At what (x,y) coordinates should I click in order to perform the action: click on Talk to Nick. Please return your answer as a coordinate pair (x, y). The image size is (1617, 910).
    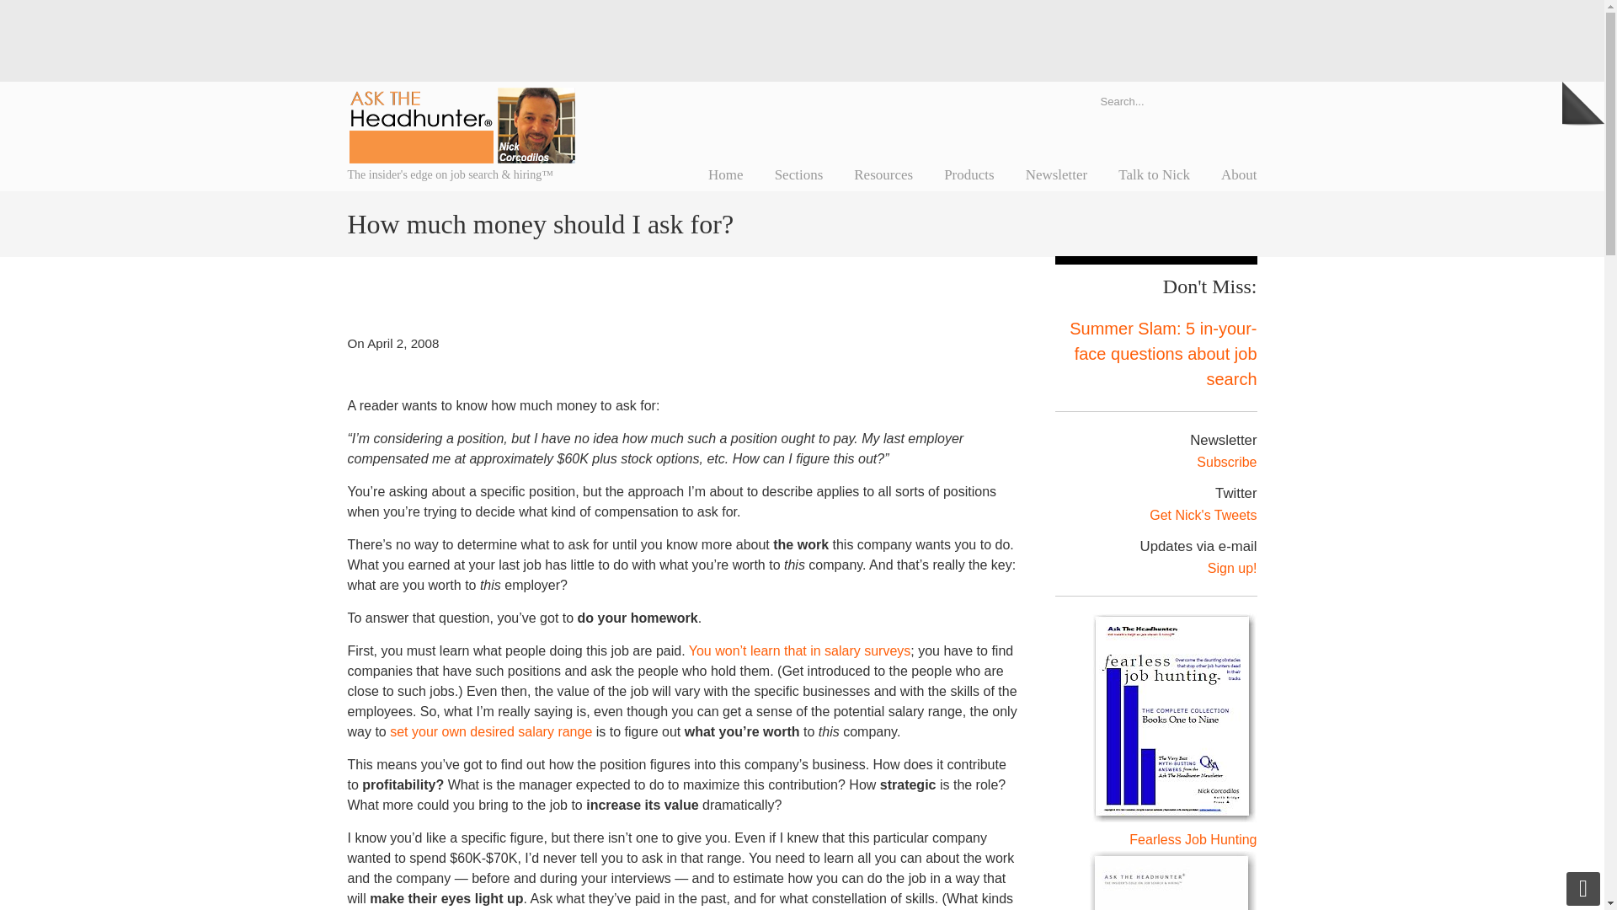
    Looking at the image, I should click on (1154, 174).